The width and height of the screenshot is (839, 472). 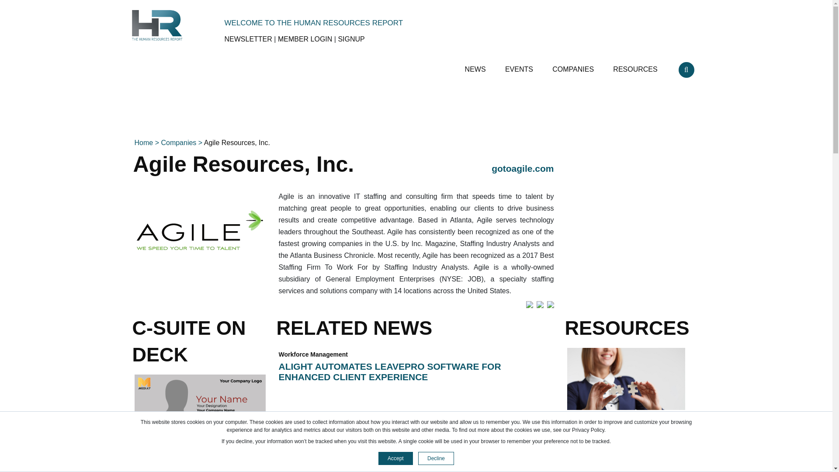 What do you see at coordinates (631, 208) in the screenshot?
I see `Advertisement` at bounding box center [631, 208].